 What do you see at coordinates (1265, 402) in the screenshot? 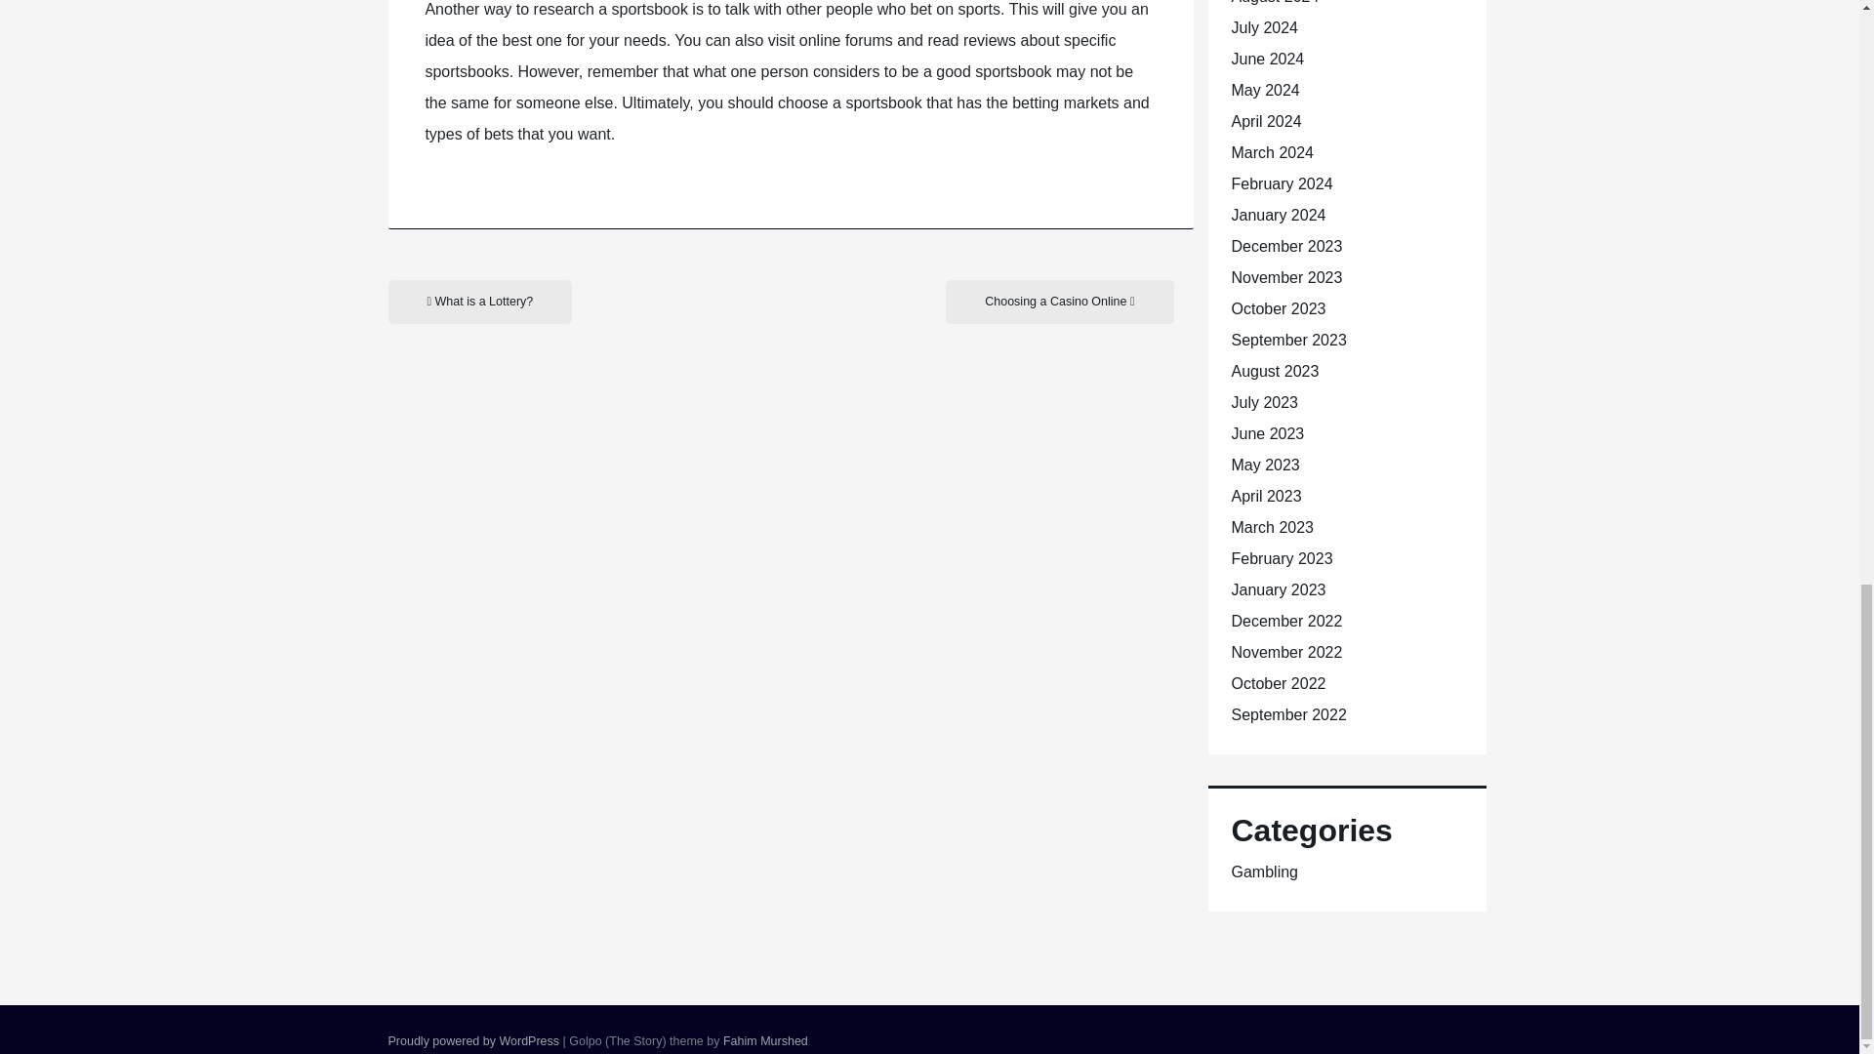
I see `July 2023` at bounding box center [1265, 402].